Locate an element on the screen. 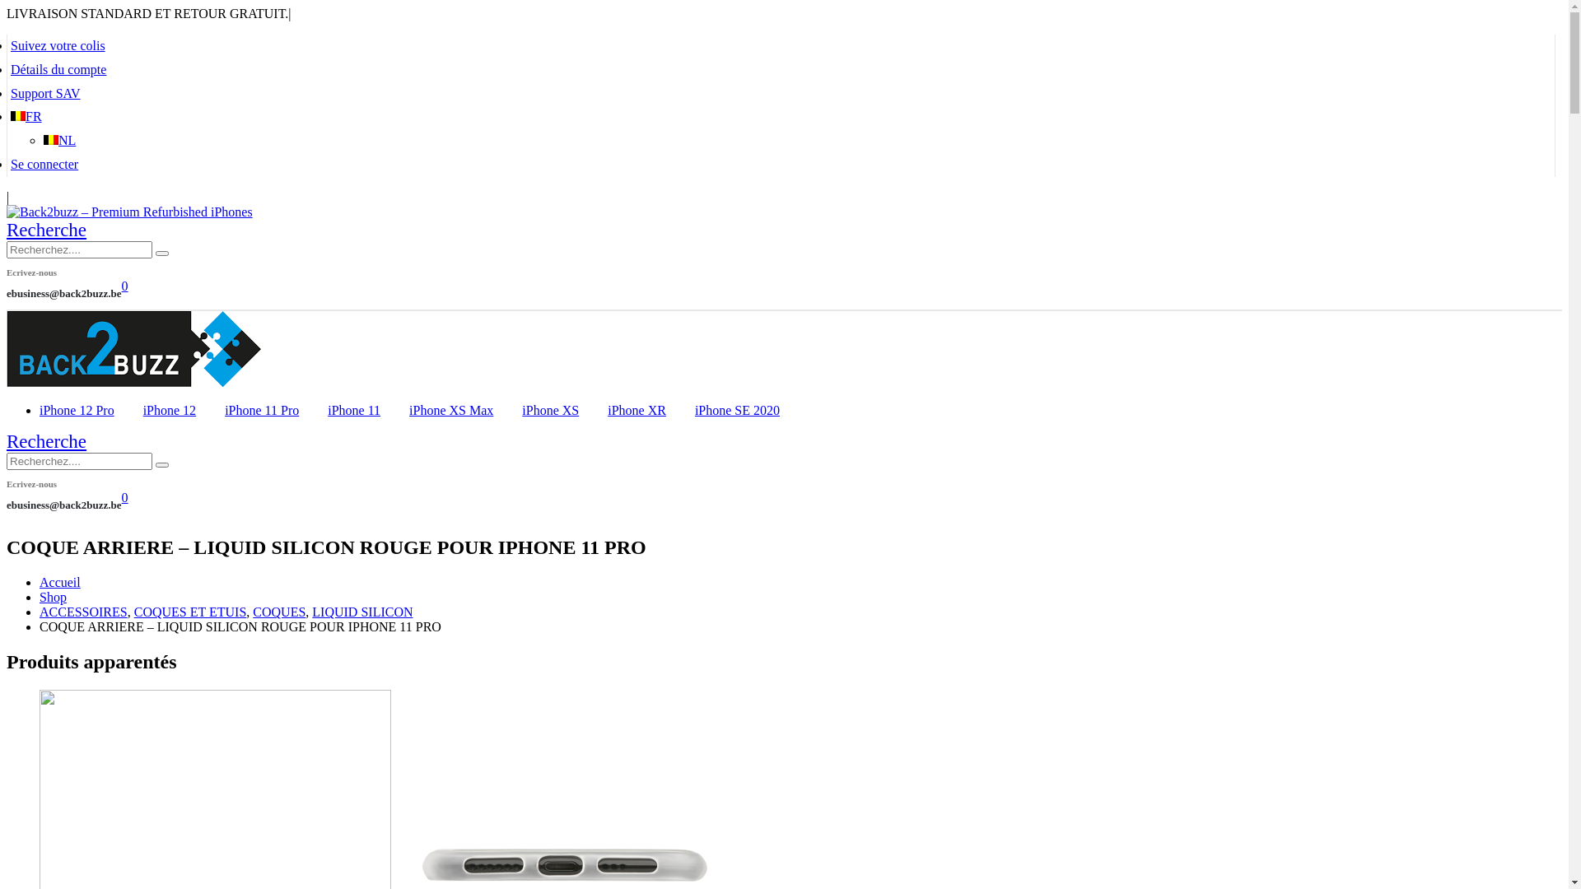 This screenshot has width=1581, height=889. FR is located at coordinates (26, 117).